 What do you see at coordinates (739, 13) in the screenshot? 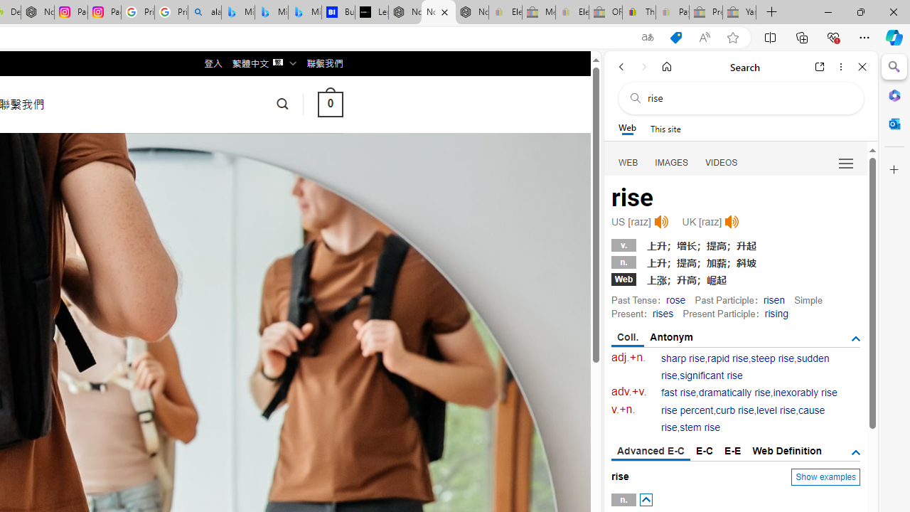
I see `Yard, Garden & Outdoor Living - Sleeping` at bounding box center [739, 13].